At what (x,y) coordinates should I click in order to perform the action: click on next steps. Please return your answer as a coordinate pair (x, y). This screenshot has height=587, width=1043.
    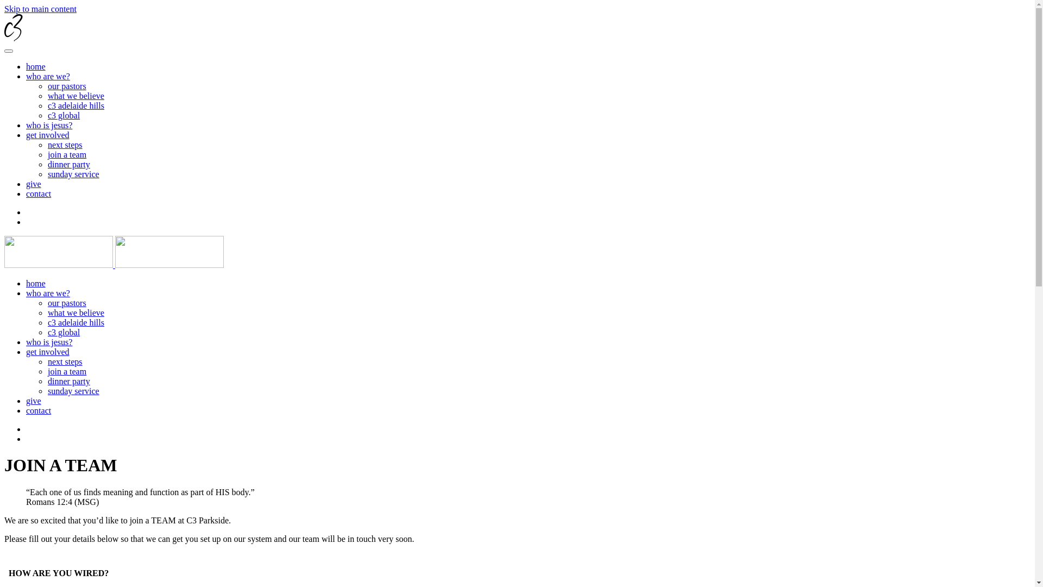
    Looking at the image, I should click on (65, 362).